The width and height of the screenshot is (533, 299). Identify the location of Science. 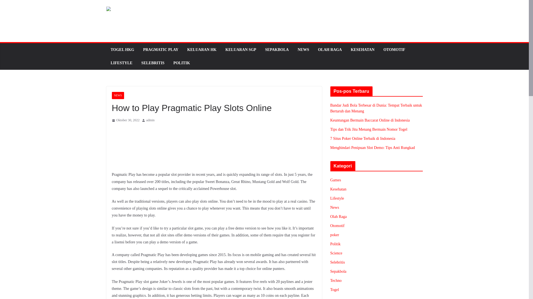
(336, 253).